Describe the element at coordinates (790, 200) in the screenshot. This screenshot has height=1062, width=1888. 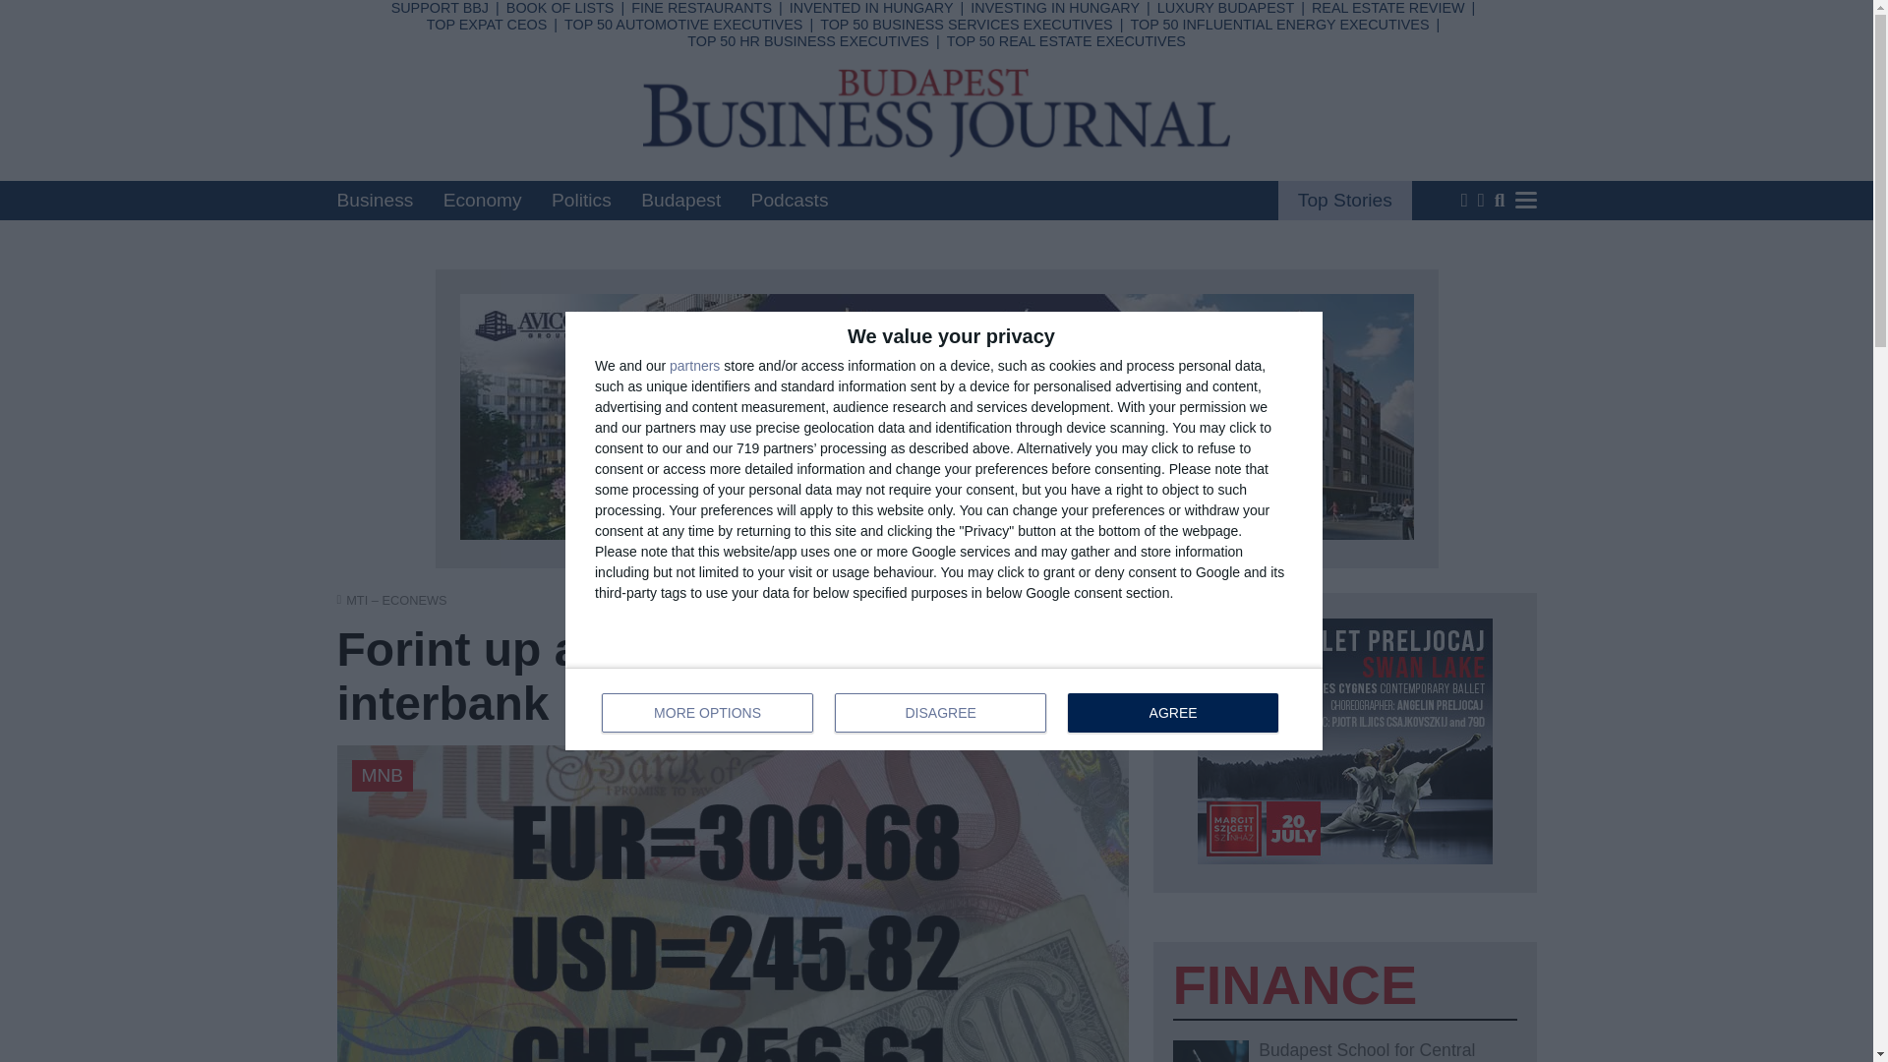
I see `Podcasts` at that location.